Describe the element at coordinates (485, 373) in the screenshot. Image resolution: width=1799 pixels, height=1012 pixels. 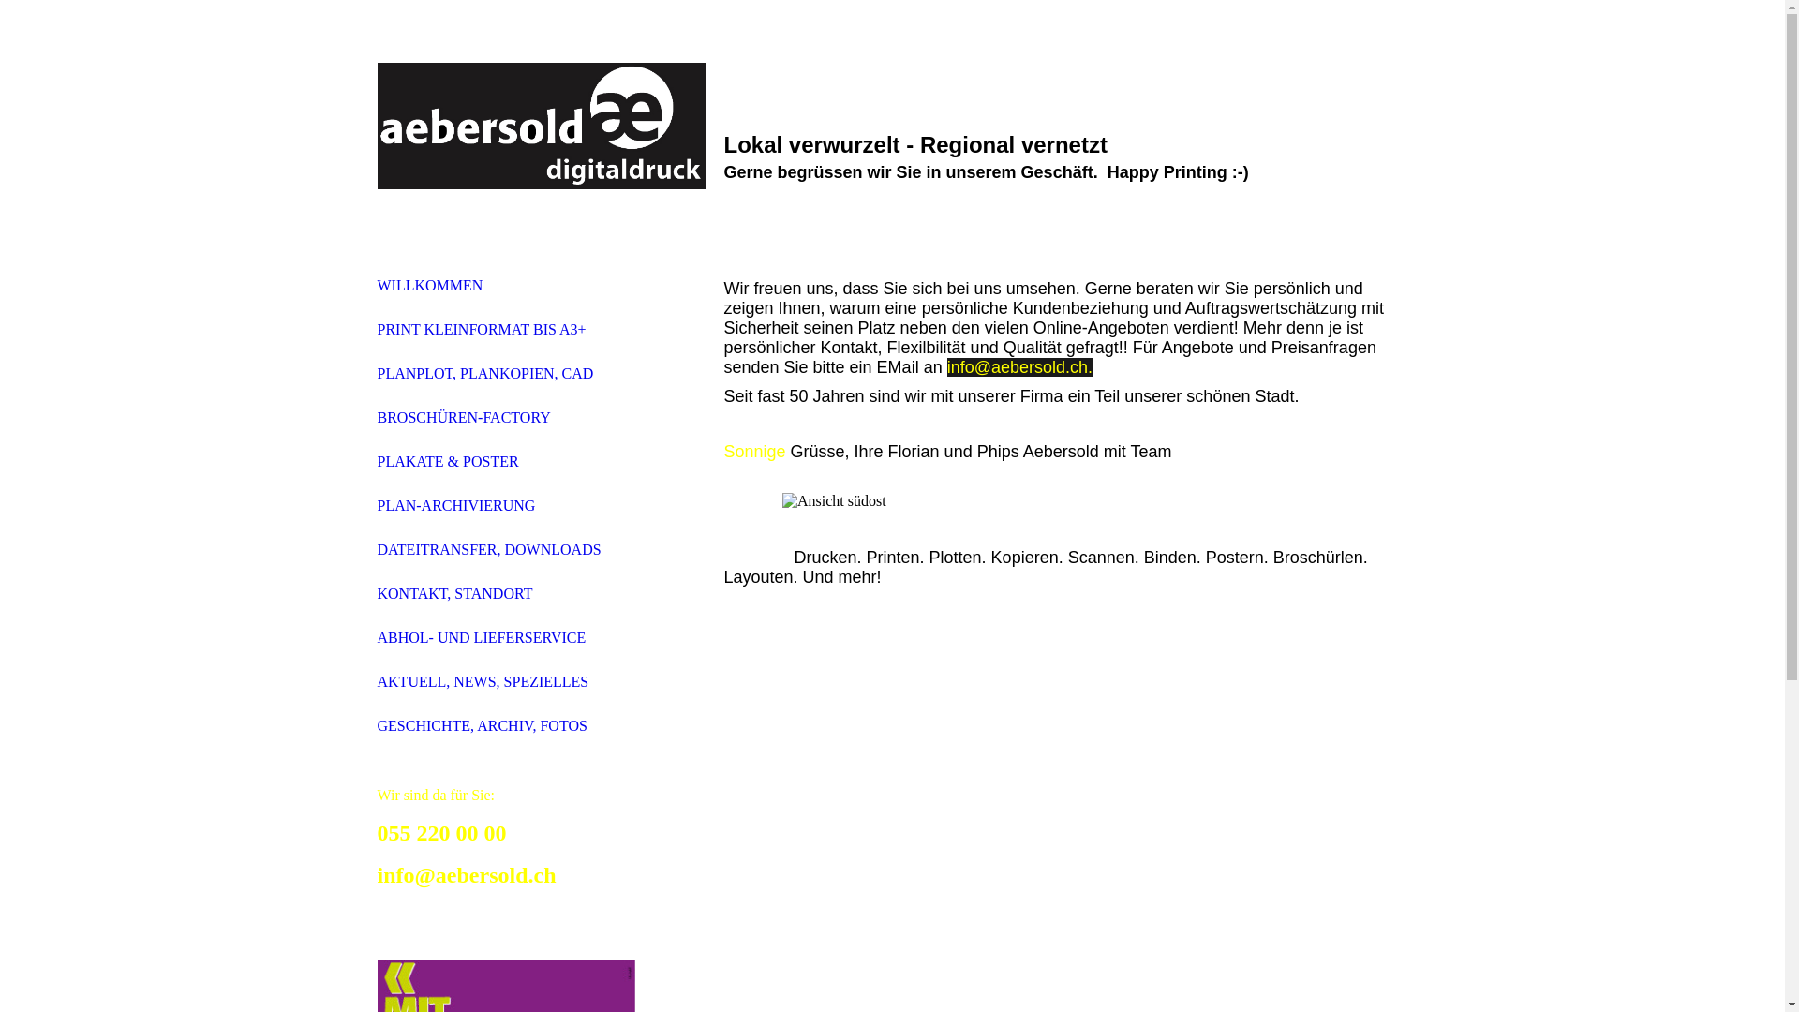
I see `PLANPLOT, PLANKOPIEN, CAD` at that location.